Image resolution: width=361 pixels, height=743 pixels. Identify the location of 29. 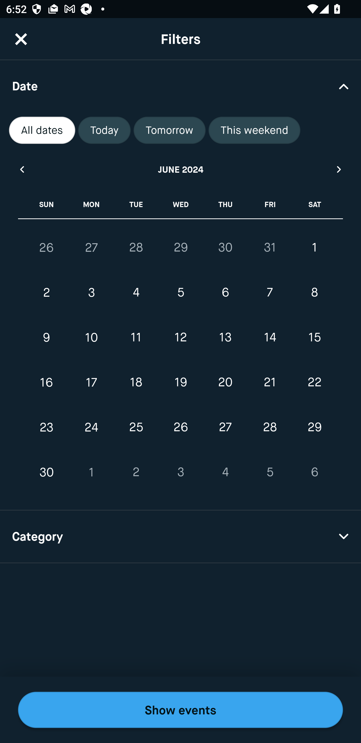
(180, 247).